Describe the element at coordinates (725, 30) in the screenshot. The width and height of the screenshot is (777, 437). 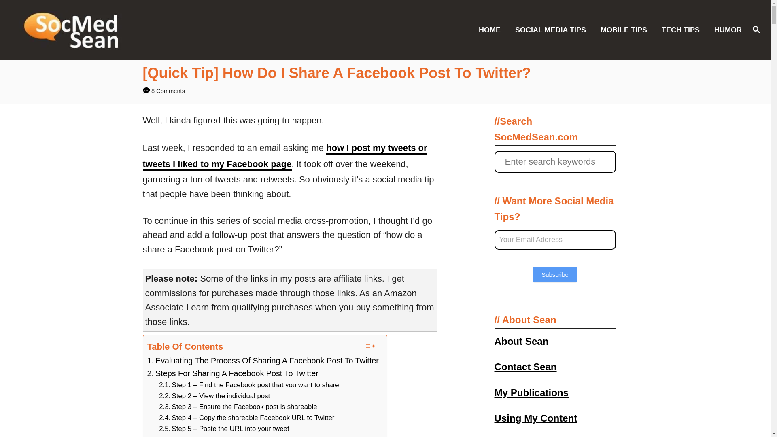
I see `HUMOR` at that location.